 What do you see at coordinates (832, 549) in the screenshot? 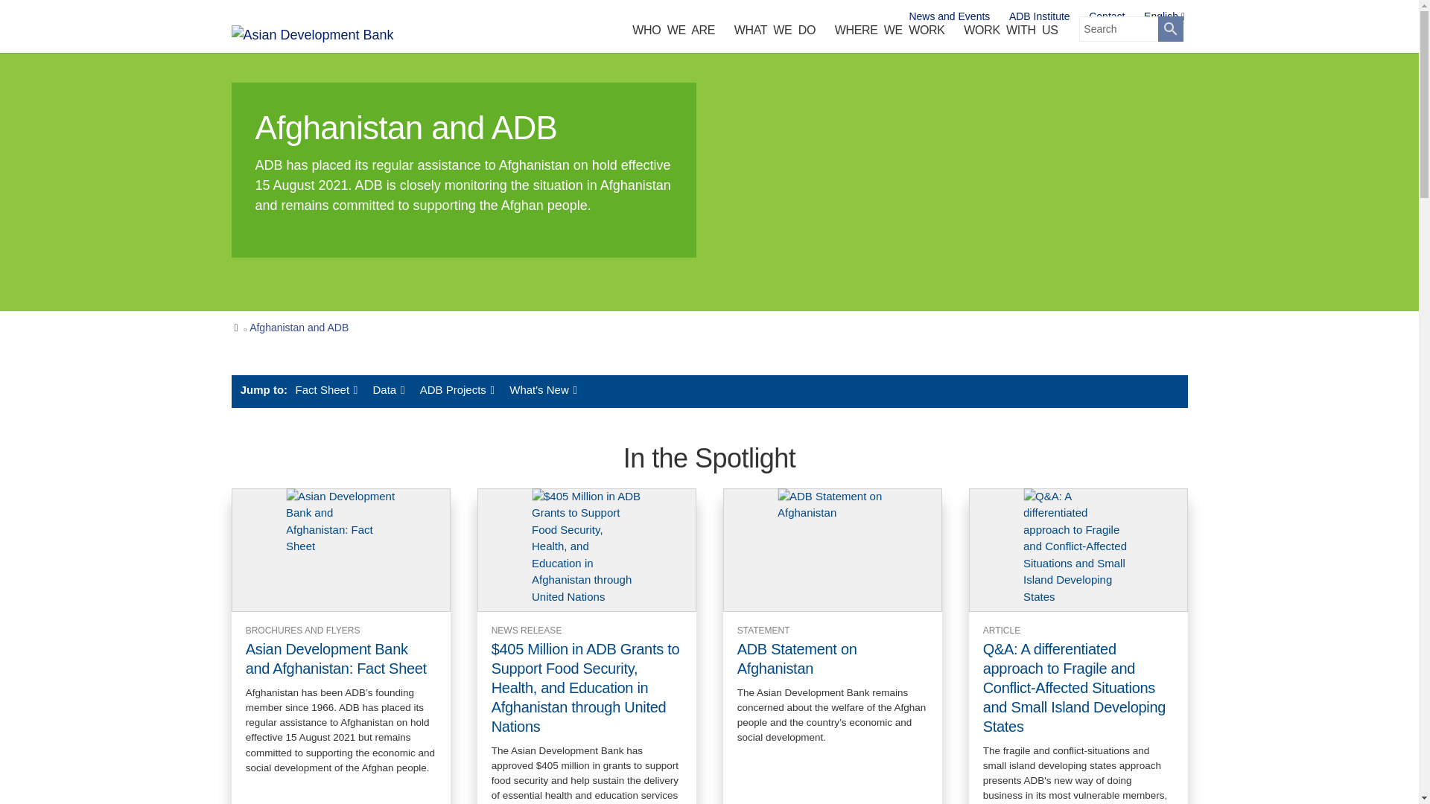
I see `ADB Statement on Afghanistan` at bounding box center [832, 549].